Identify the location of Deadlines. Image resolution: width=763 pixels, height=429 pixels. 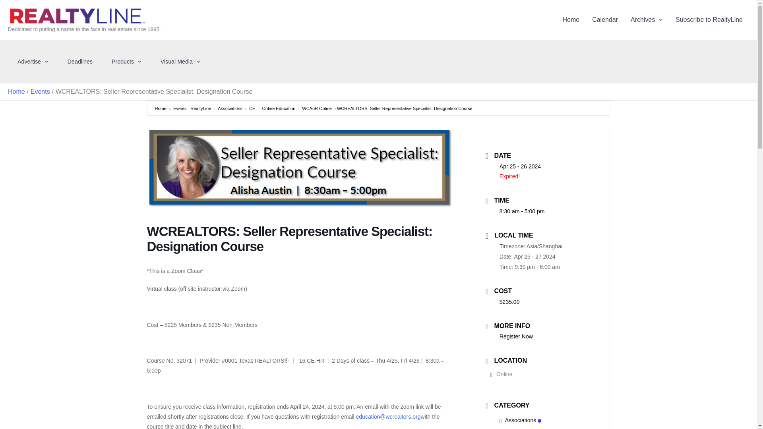
(80, 62).